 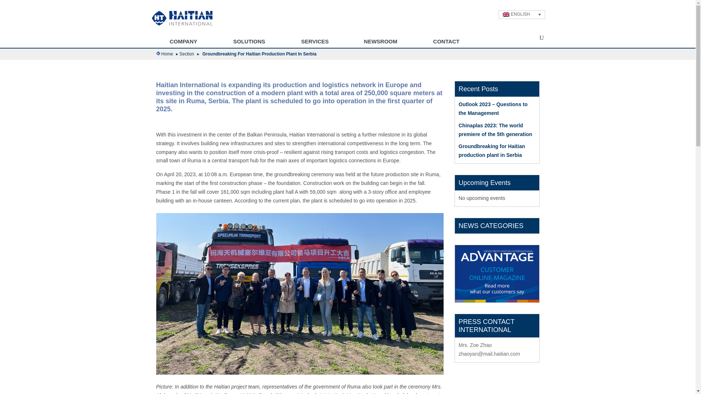 I want to click on Home, so click(x=168, y=54).